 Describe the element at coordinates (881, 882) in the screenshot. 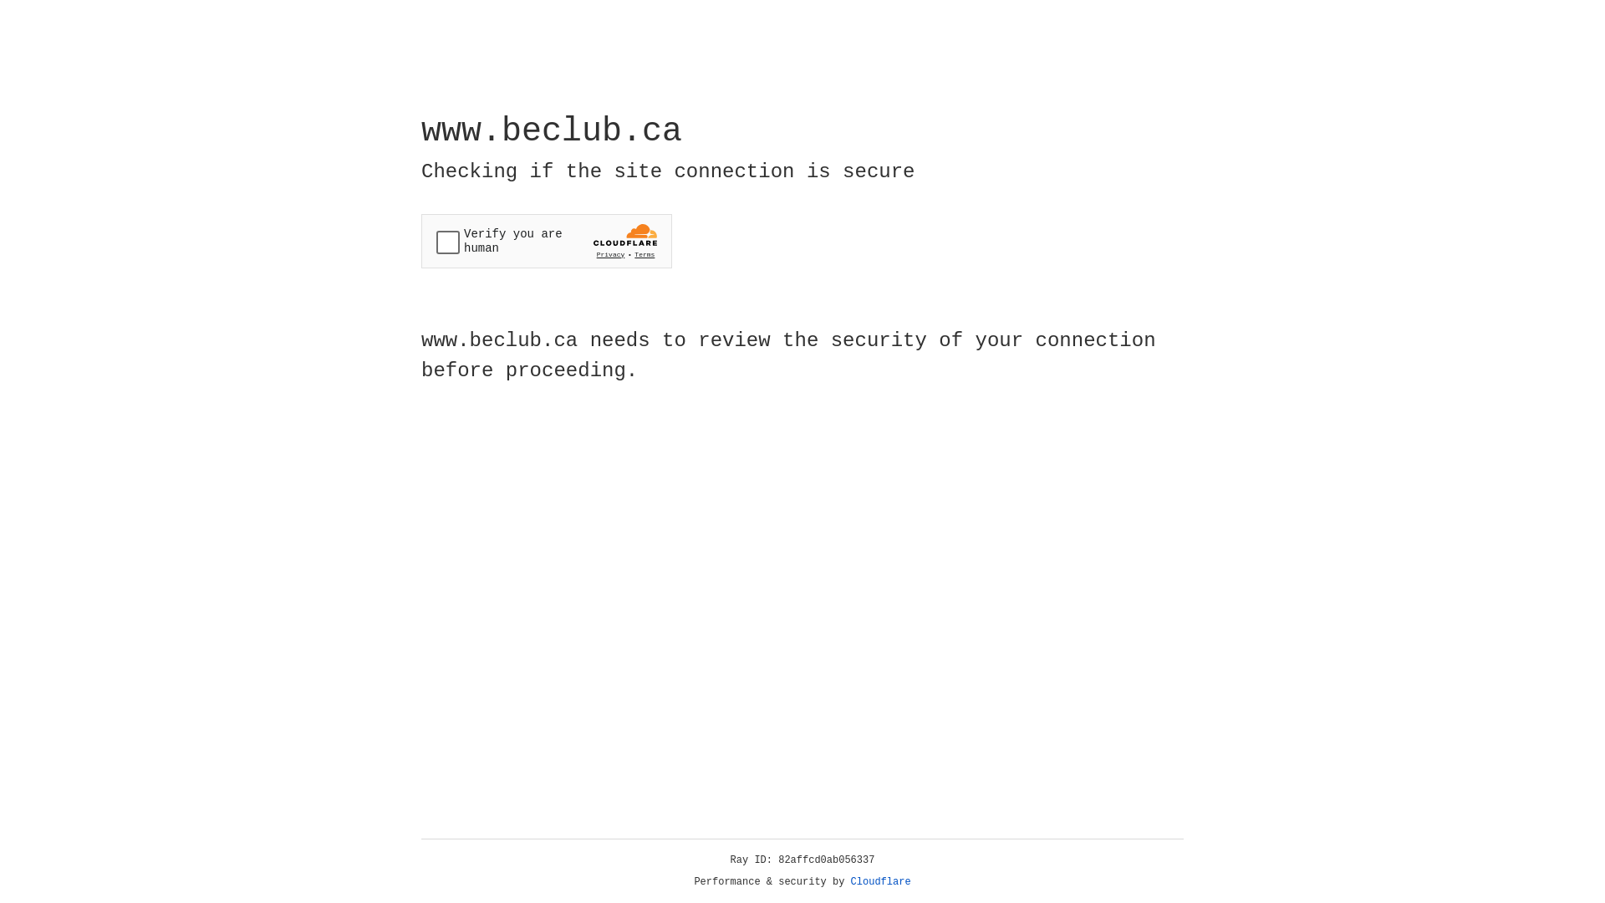

I see `Cloudflare` at that location.